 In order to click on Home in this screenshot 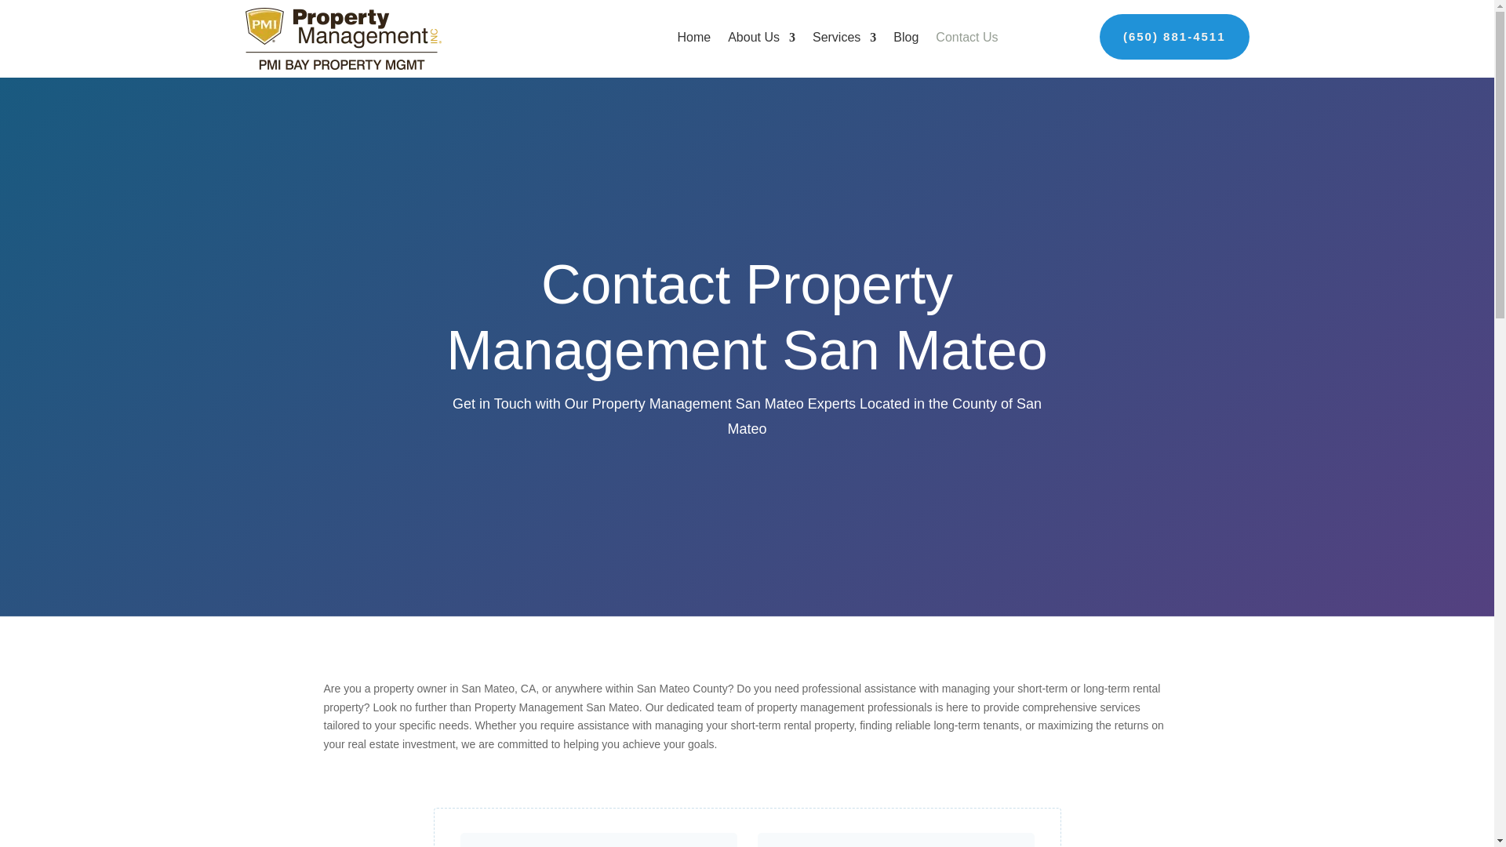, I will do `click(693, 38)`.